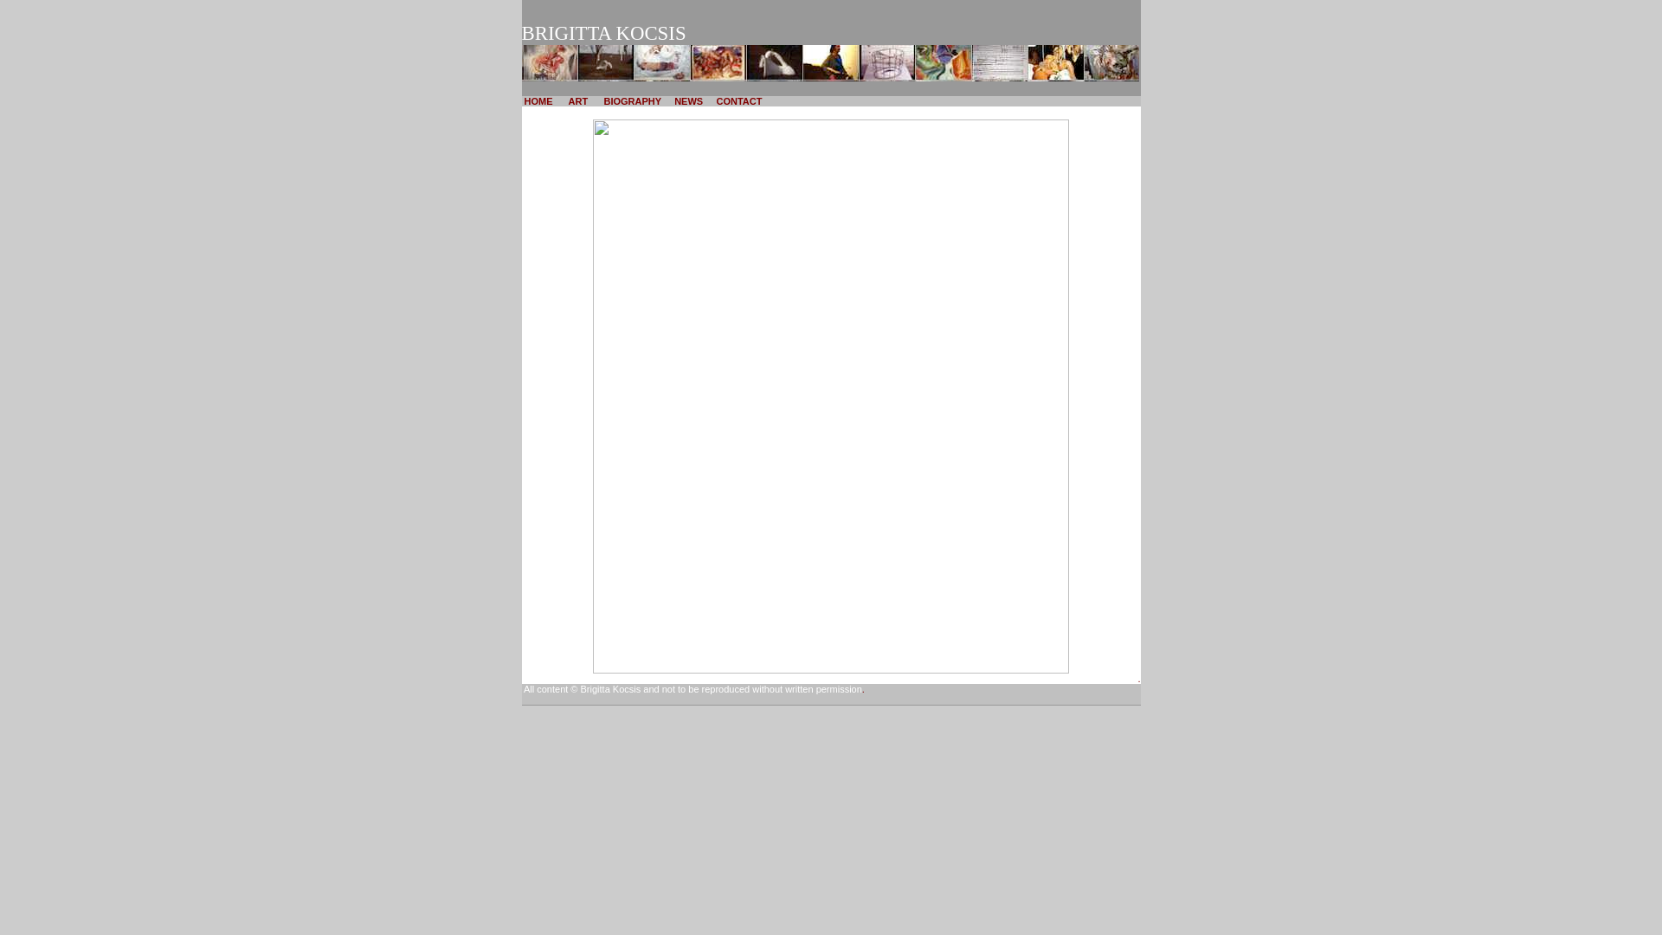 The height and width of the screenshot is (935, 1662). Describe the element at coordinates (538, 101) in the screenshot. I see ` HOME ` at that location.